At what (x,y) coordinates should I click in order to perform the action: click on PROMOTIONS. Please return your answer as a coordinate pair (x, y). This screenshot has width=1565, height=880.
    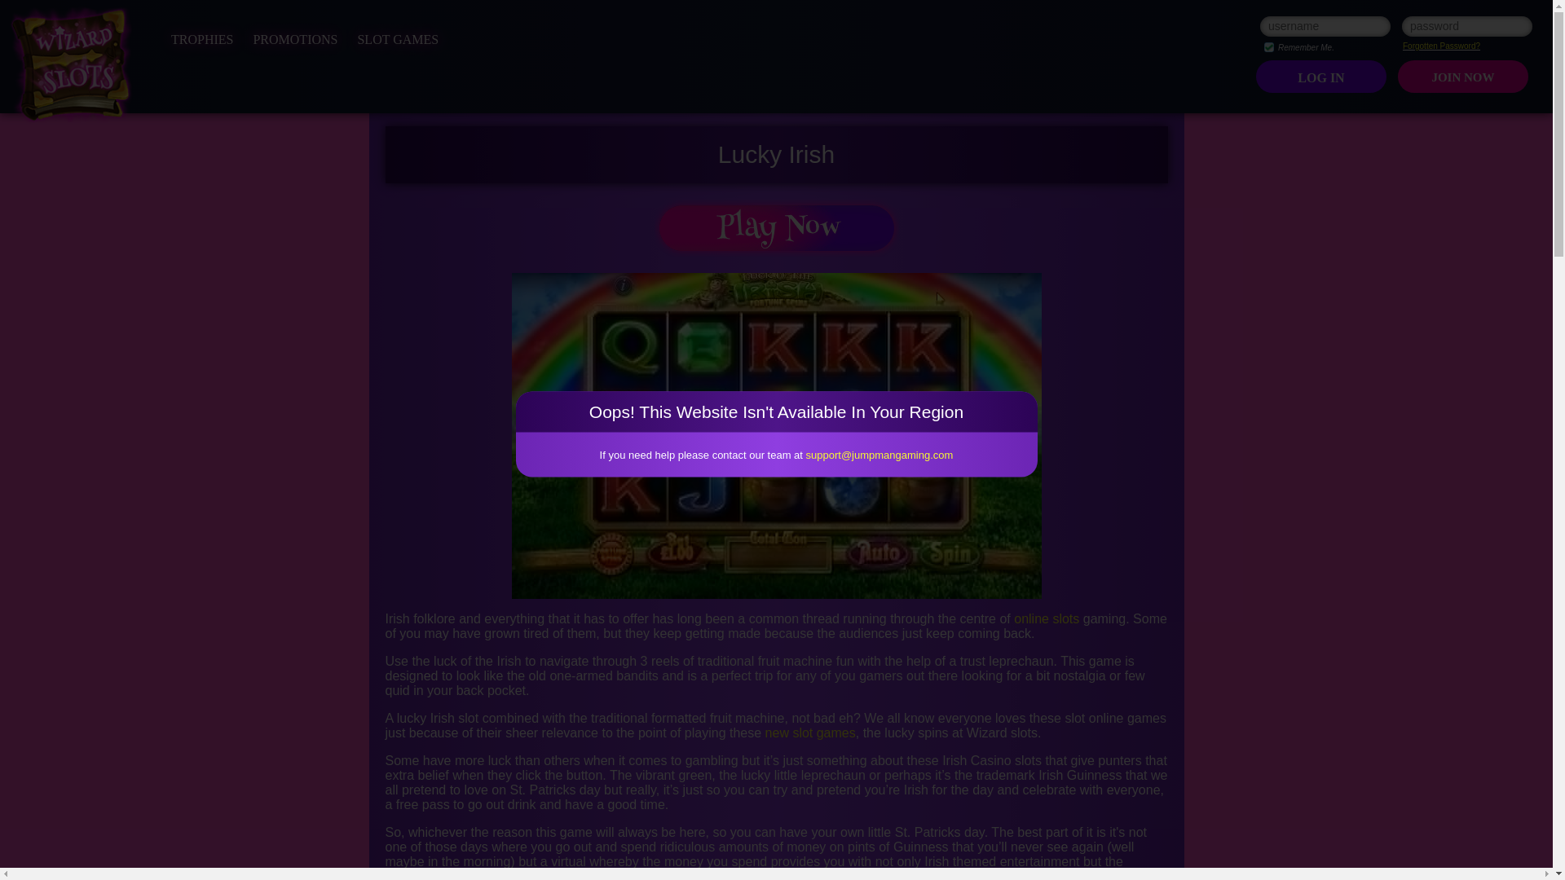
    Looking at the image, I should click on (295, 39).